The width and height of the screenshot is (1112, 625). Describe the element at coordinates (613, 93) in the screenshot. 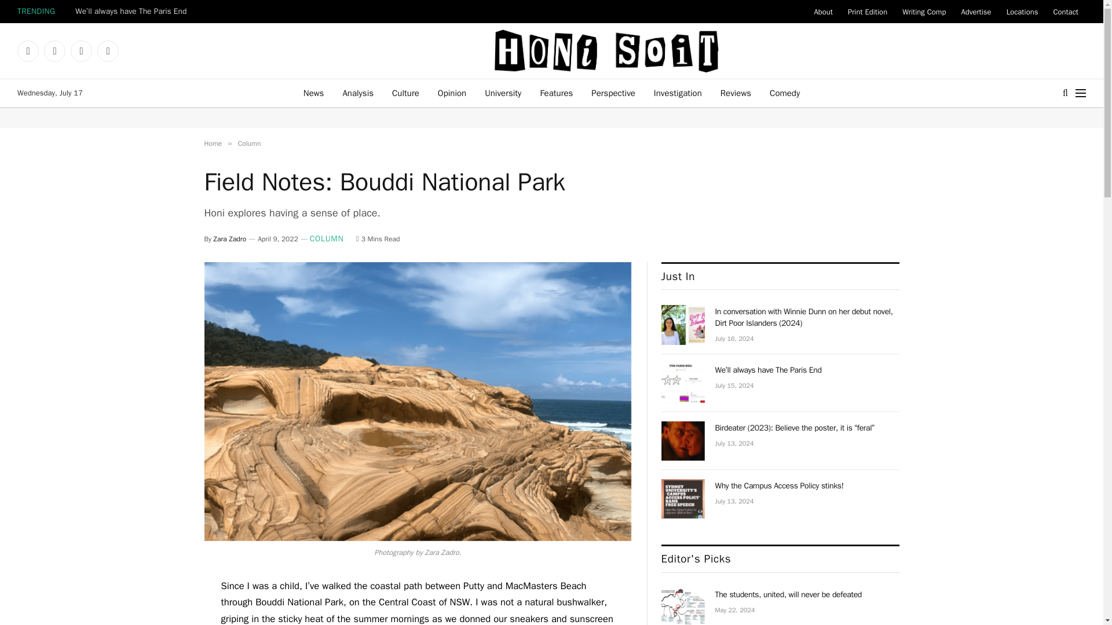

I see `Perspective` at that location.